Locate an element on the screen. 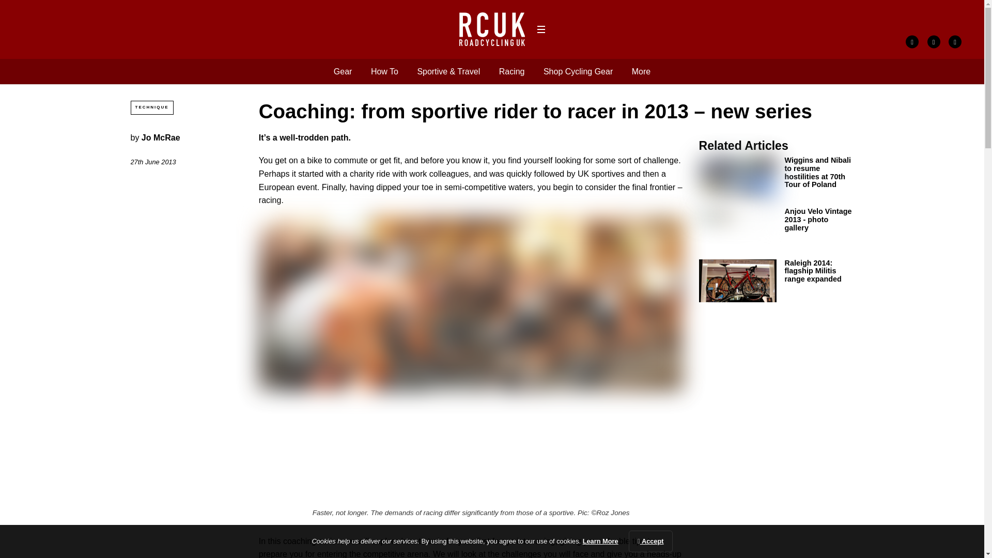 The width and height of the screenshot is (992, 558). Find us on Instagram is located at coordinates (955, 42).